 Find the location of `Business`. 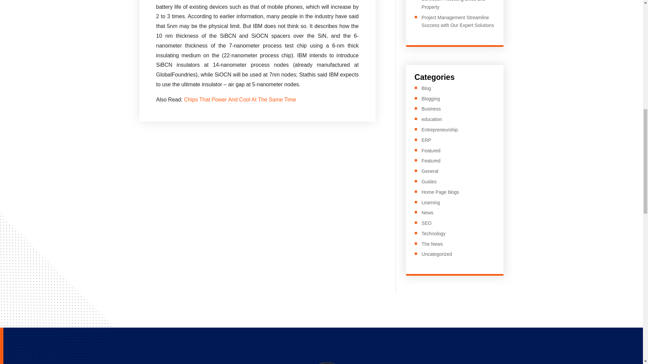

Business is located at coordinates (431, 109).